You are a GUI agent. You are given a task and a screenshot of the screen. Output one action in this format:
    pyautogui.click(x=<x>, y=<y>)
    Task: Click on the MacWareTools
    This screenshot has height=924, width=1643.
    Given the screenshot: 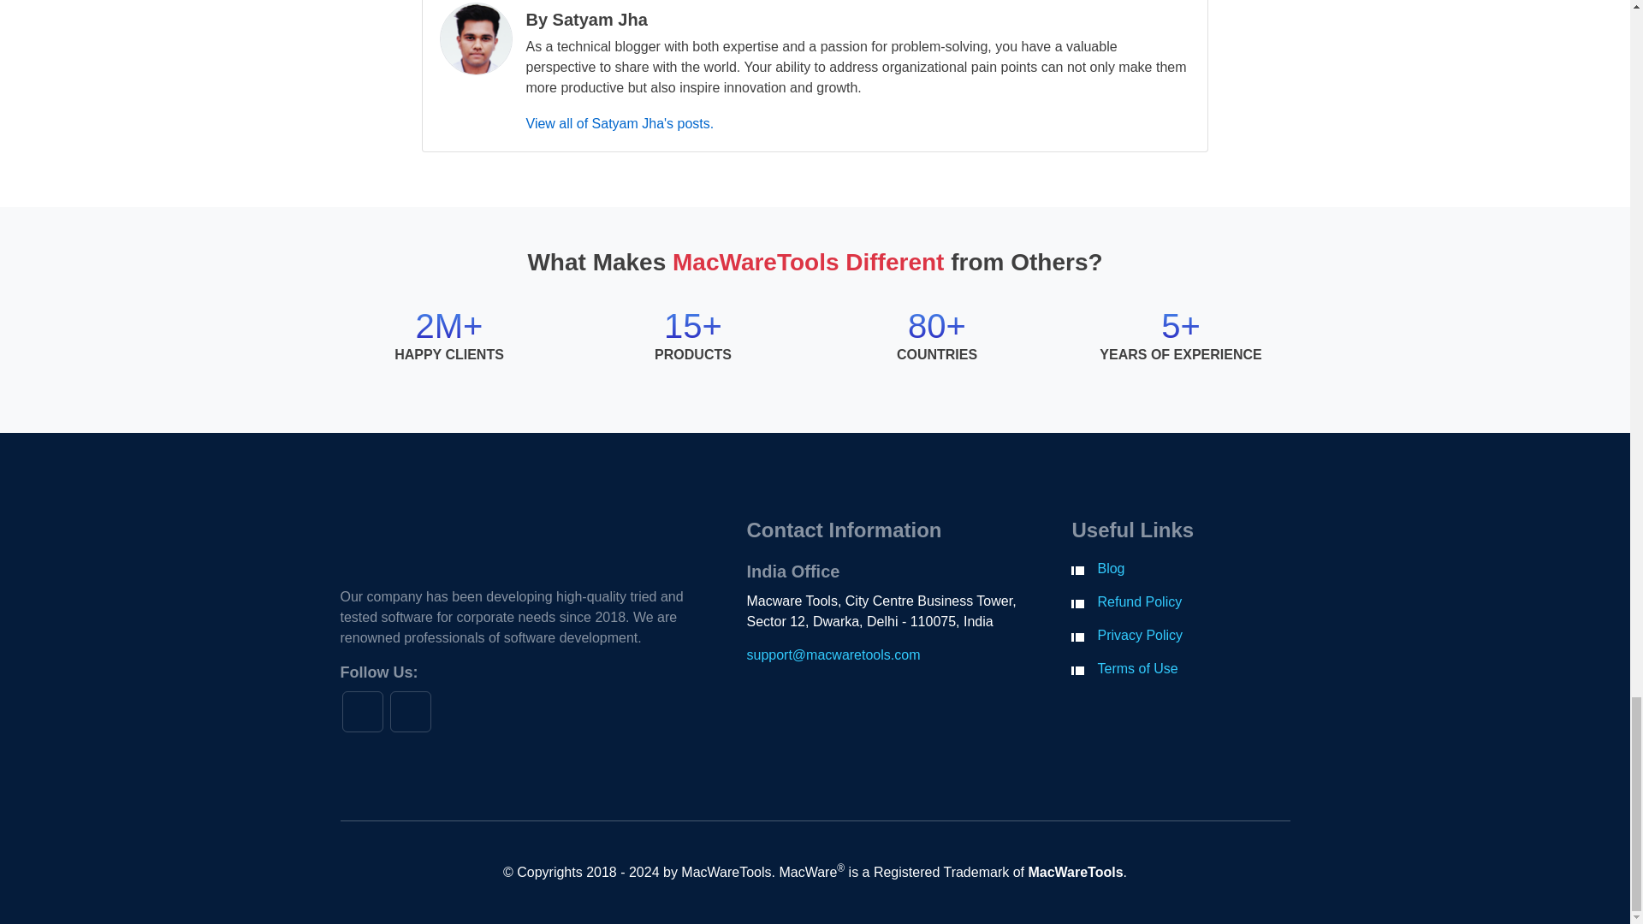 What is the action you would take?
    pyautogui.click(x=1075, y=872)
    